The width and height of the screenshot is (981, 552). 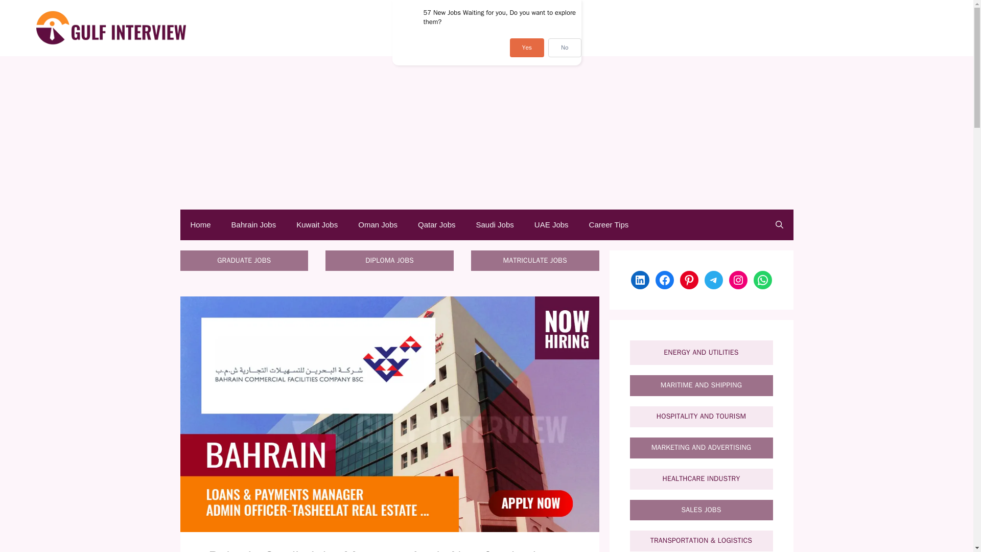 What do you see at coordinates (436, 225) in the screenshot?
I see `Qatar Jobs` at bounding box center [436, 225].